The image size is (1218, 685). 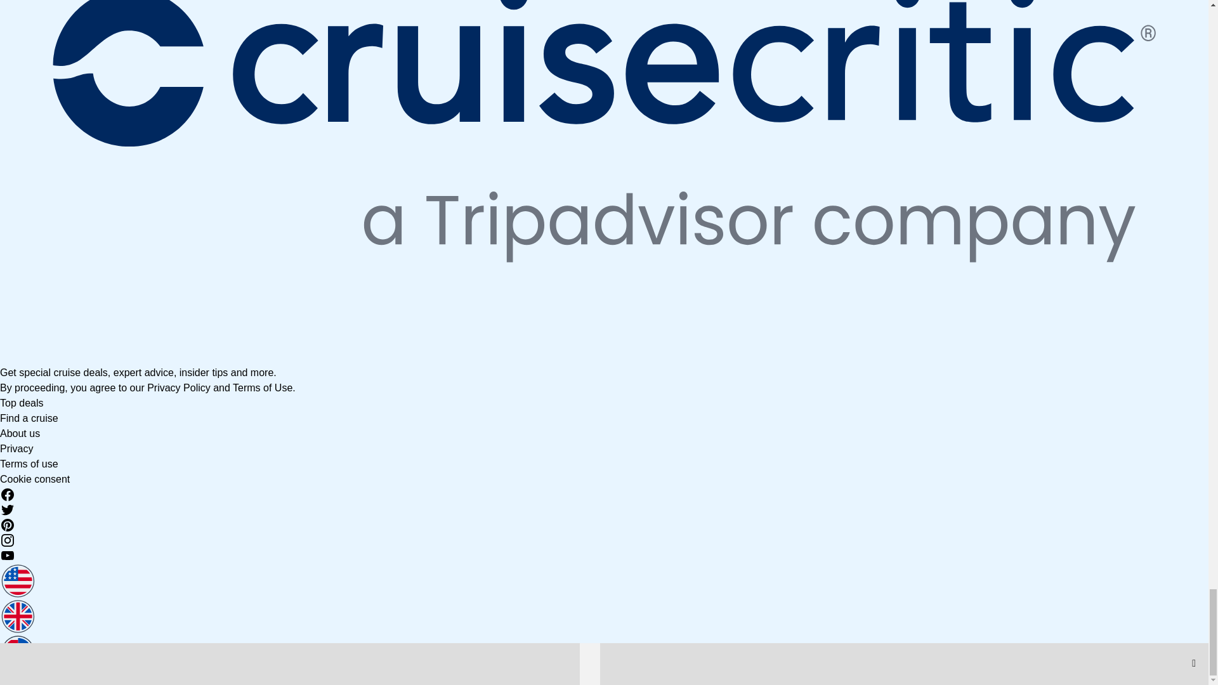 I want to click on Terms of use, so click(x=29, y=463).